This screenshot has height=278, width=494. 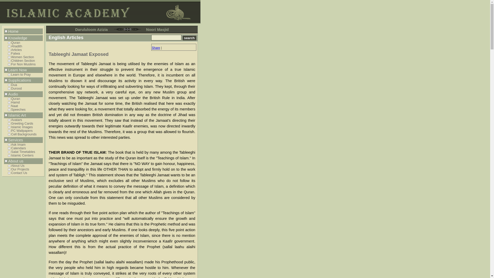 What do you see at coordinates (25, 110) in the screenshot?
I see `Speeches` at bounding box center [25, 110].